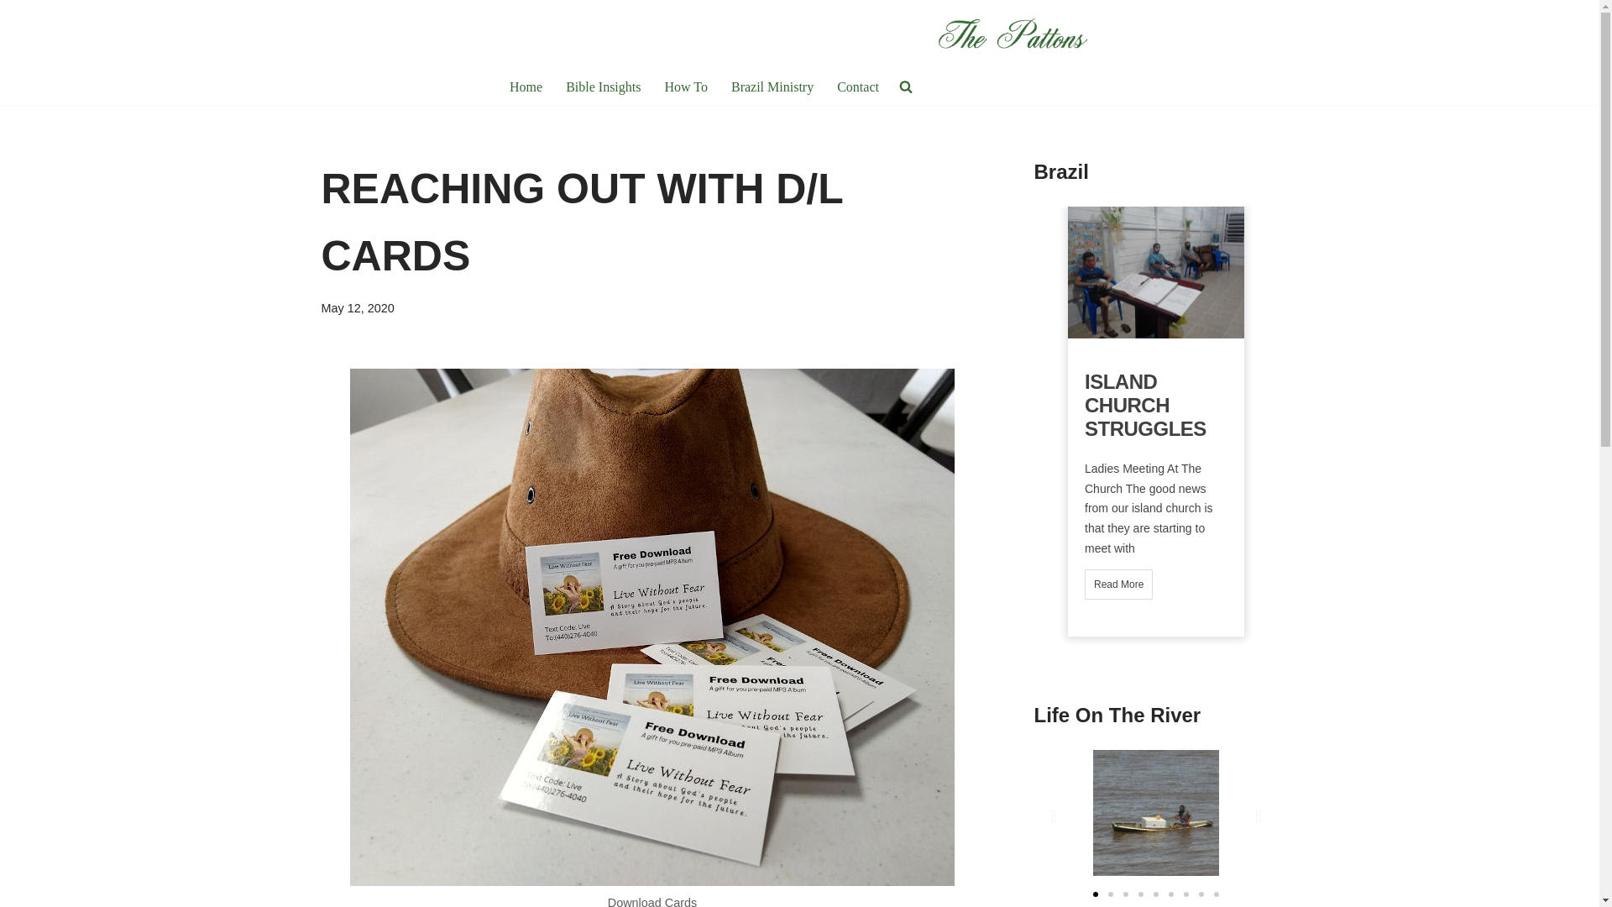  Describe the element at coordinates (13, 35) in the screenshot. I see `Skip to content` at that location.